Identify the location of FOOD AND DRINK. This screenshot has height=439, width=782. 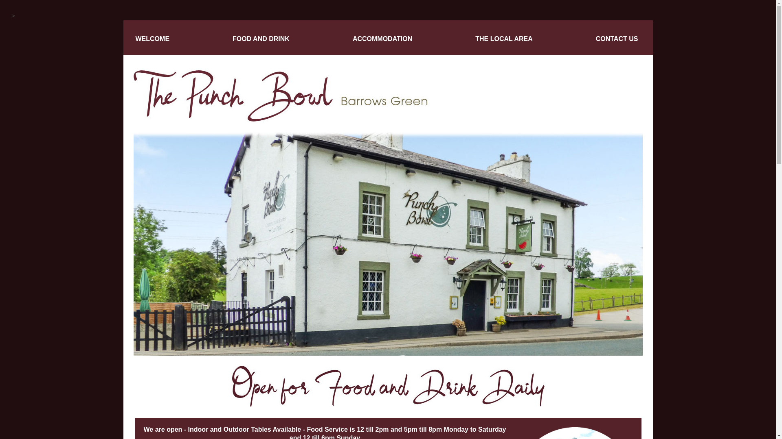
(261, 39).